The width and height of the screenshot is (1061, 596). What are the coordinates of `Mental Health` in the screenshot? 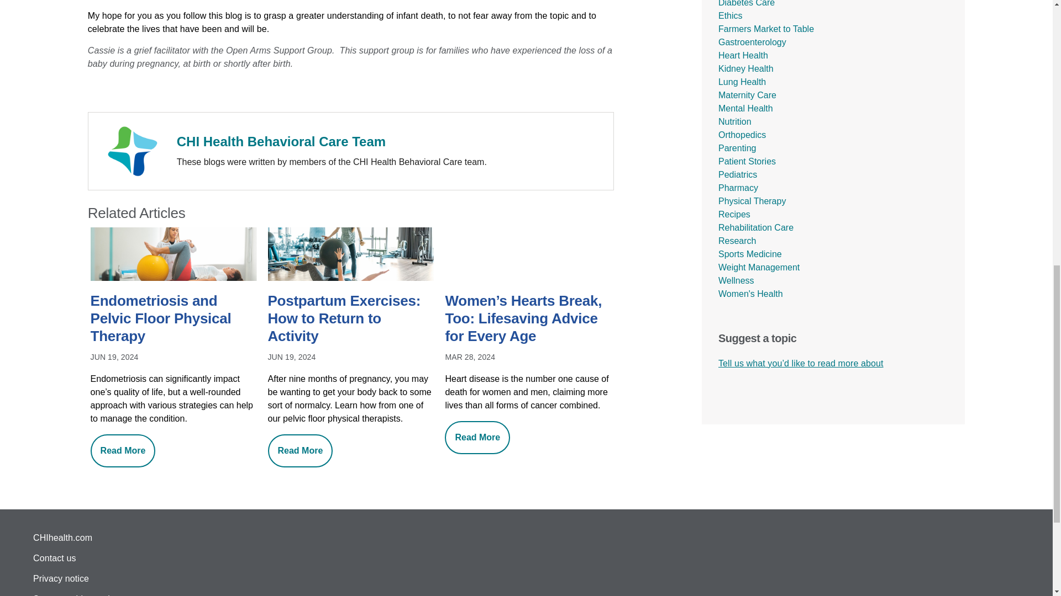 It's located at (745, 108).